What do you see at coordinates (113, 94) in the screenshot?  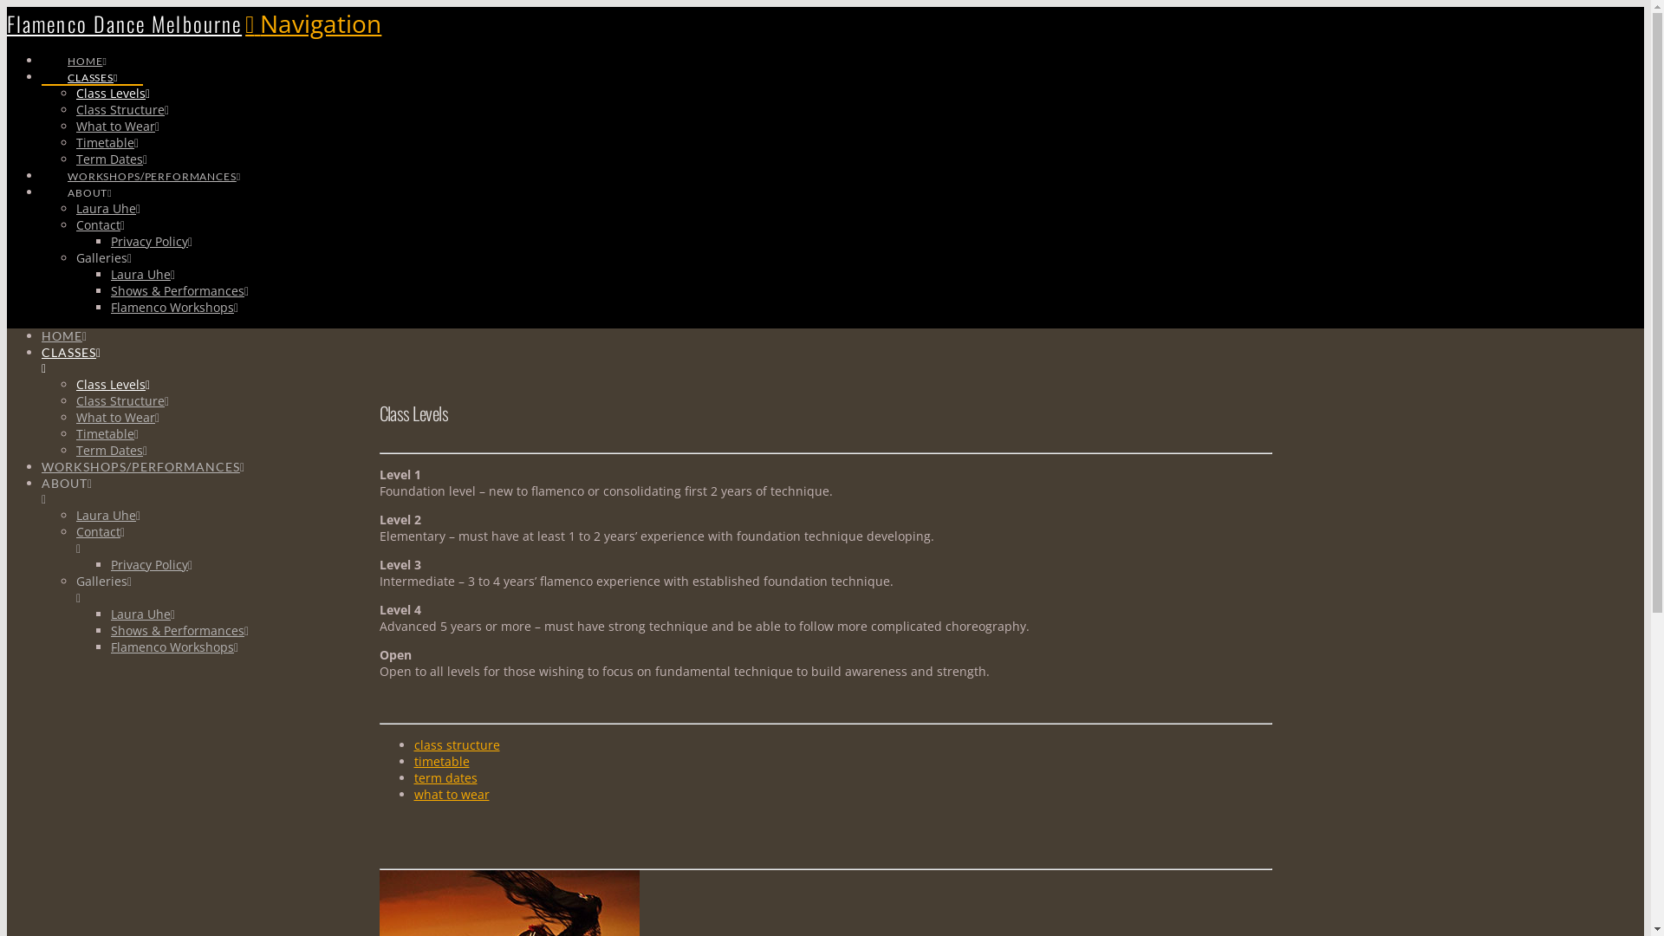 I see `Class Levels` at bounding box center [113, 94].